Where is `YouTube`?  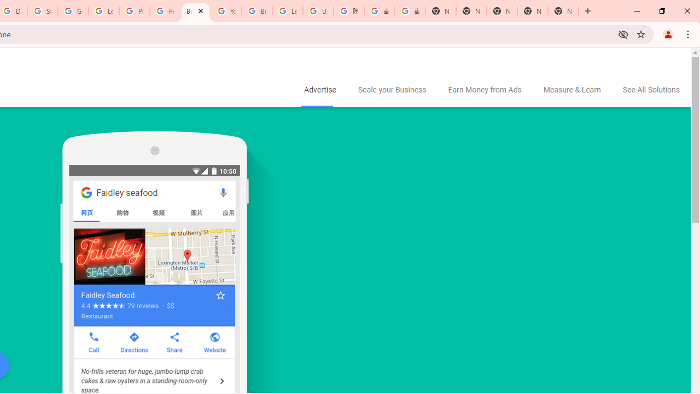
YouTube is located at coordinates (226, 11).